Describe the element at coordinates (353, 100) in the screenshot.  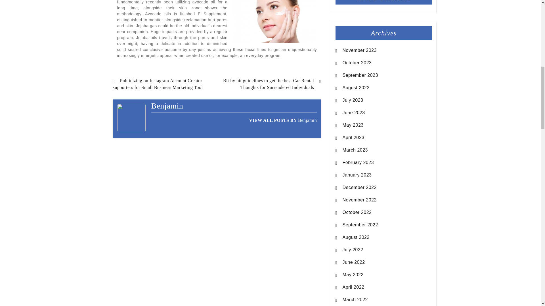
I see `July 2023` at that location.